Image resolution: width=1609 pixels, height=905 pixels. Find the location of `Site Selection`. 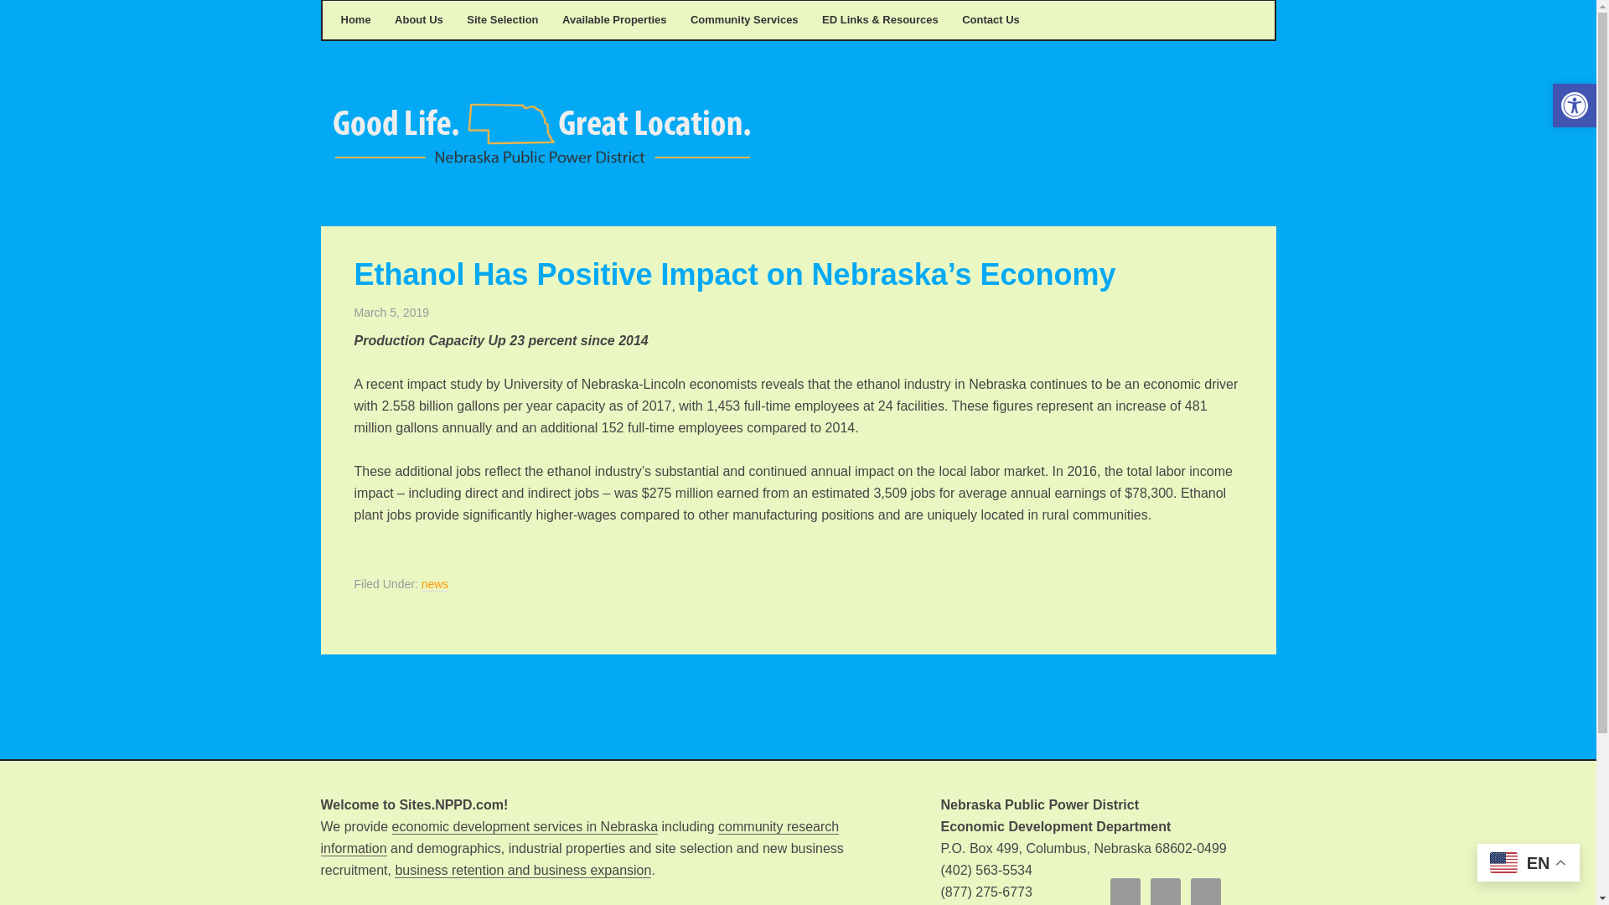

Site Selection is located at coordinates (501, 20).